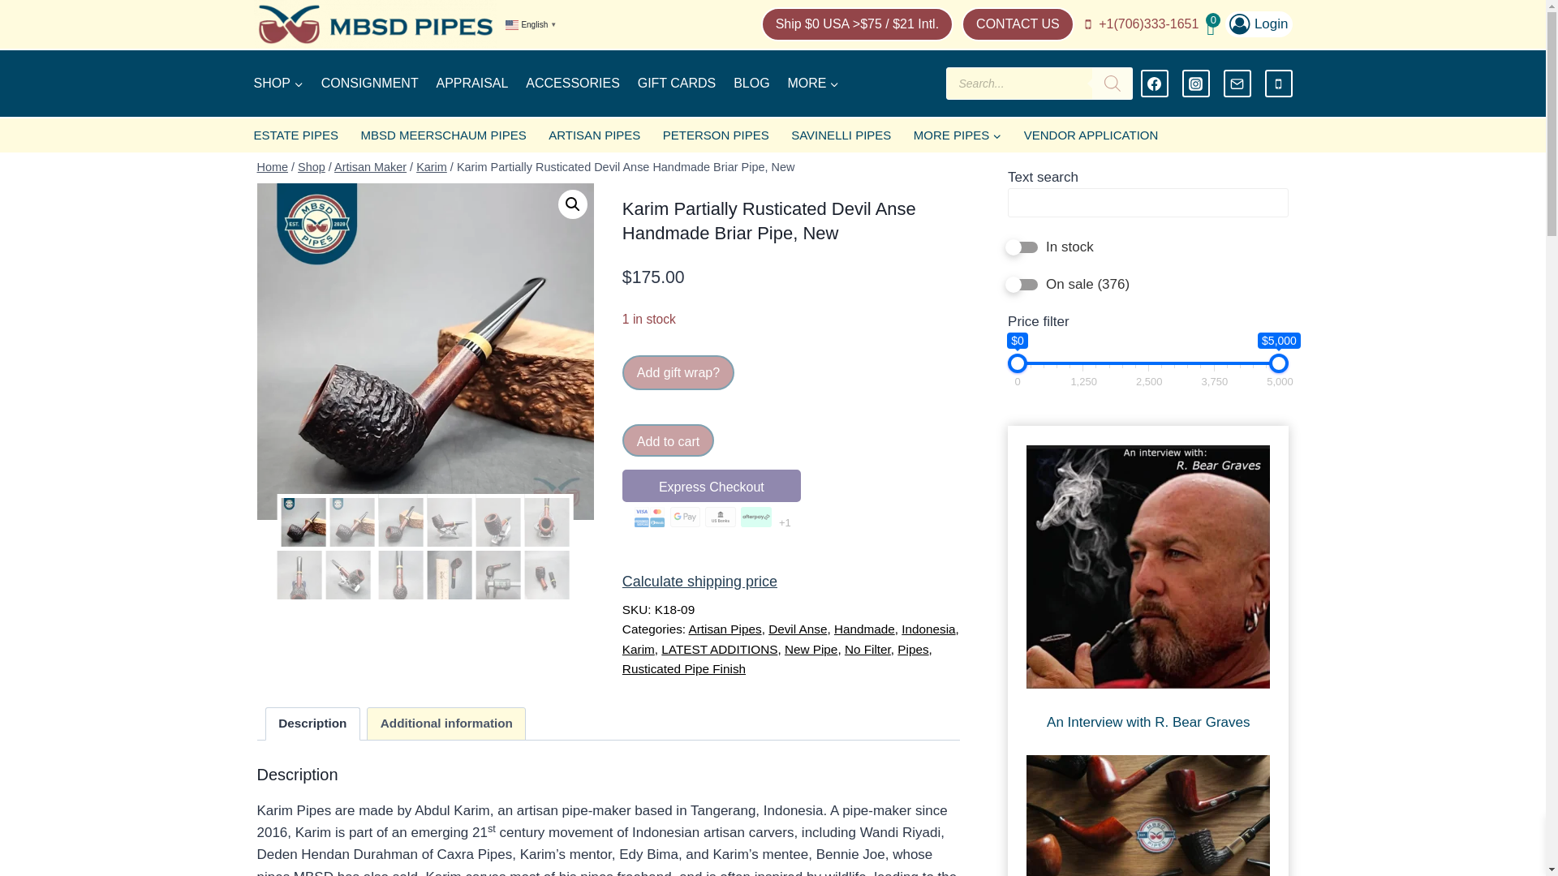  What do you see at coordinates (278, 84) in the screenshot?
I see `SHOP` at bounding box center [278, 84].